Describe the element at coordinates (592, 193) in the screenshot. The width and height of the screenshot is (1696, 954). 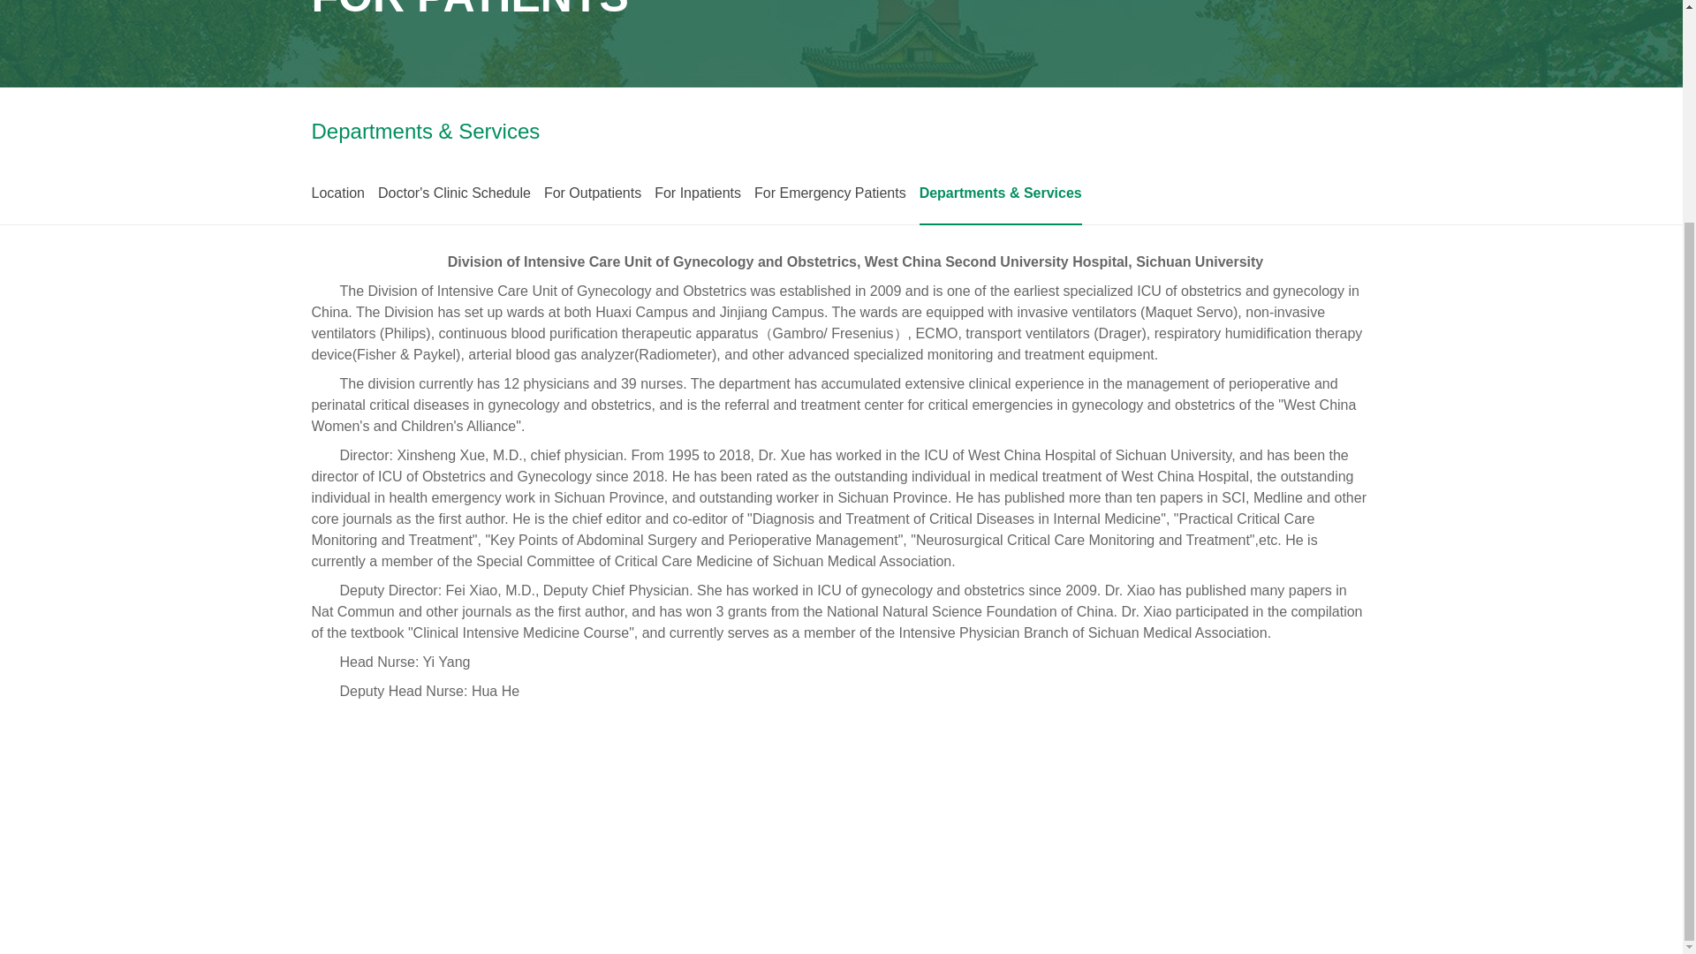
I see `For Outpatients` at that location.